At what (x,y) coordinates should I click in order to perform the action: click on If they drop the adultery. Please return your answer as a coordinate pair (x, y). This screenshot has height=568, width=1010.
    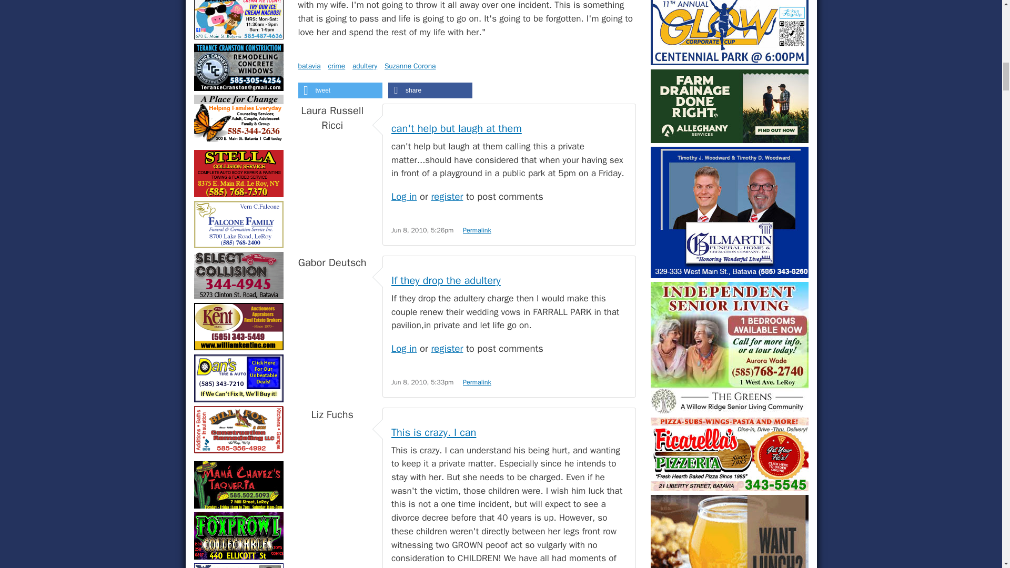
    Looking at the image, I should click on (446, 280).